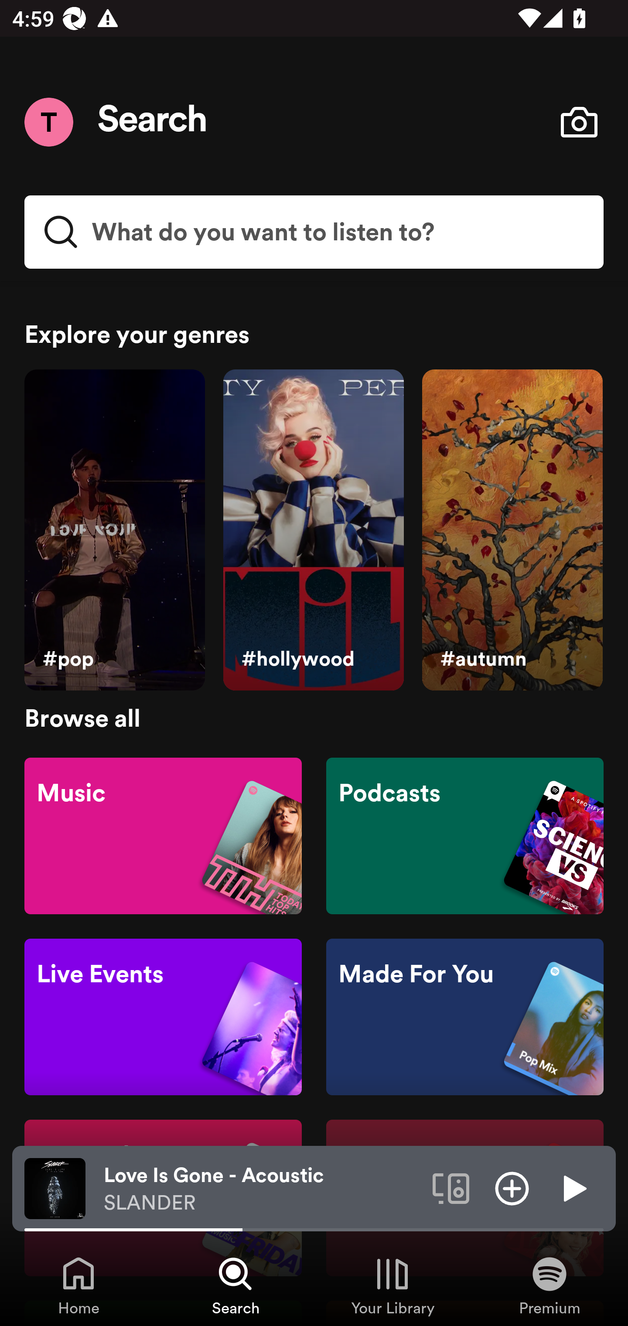  I want to click on #pop, so click(114, 530).